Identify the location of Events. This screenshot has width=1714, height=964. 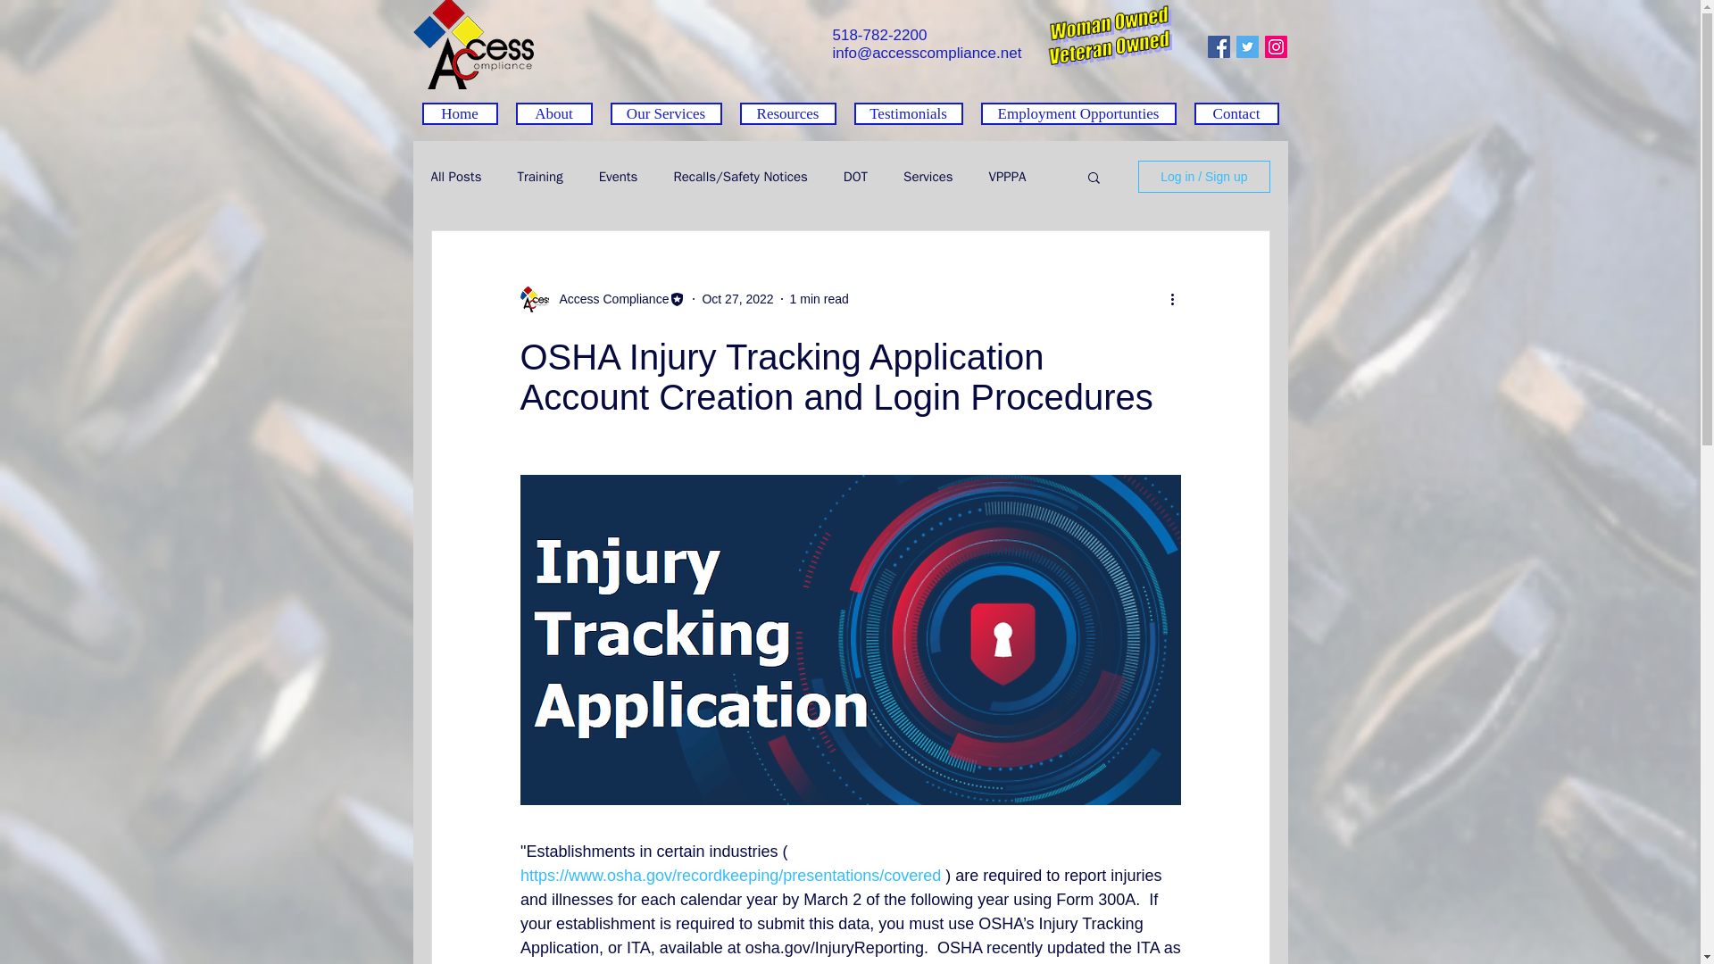
(618, 176).